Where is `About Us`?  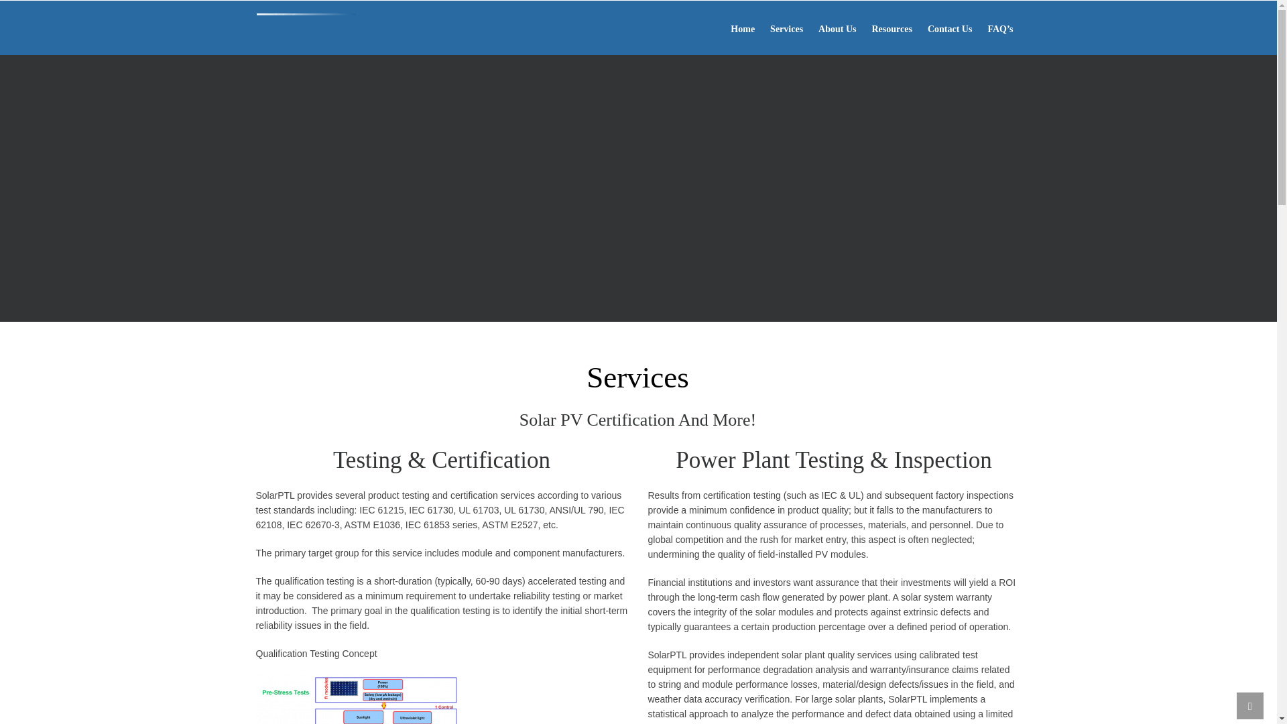
About Us is located at coordinates (837, 27).